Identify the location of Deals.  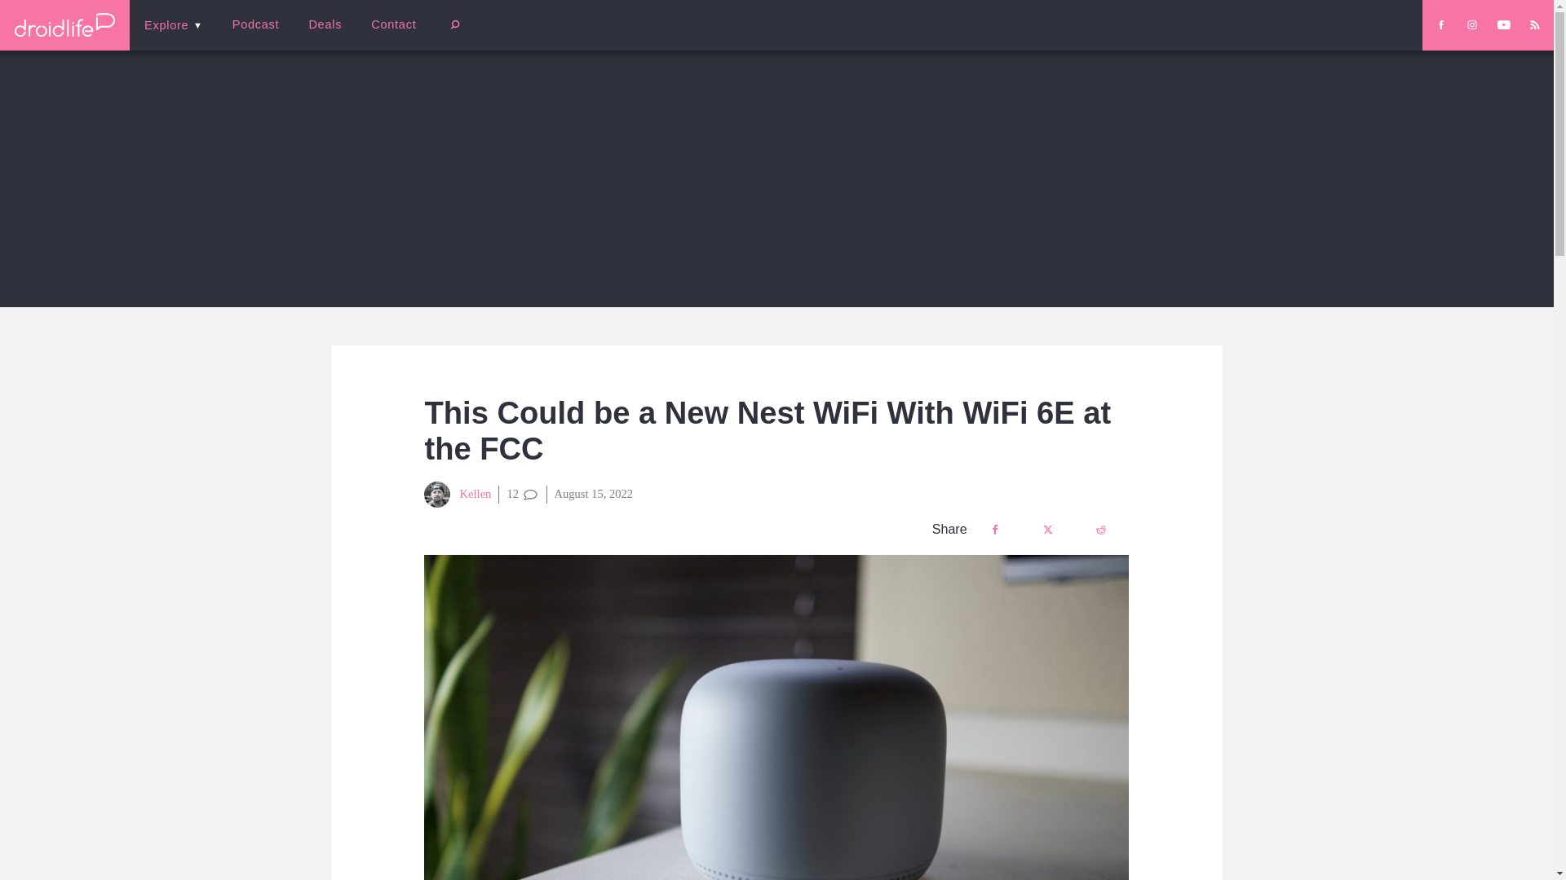
(325, 24).